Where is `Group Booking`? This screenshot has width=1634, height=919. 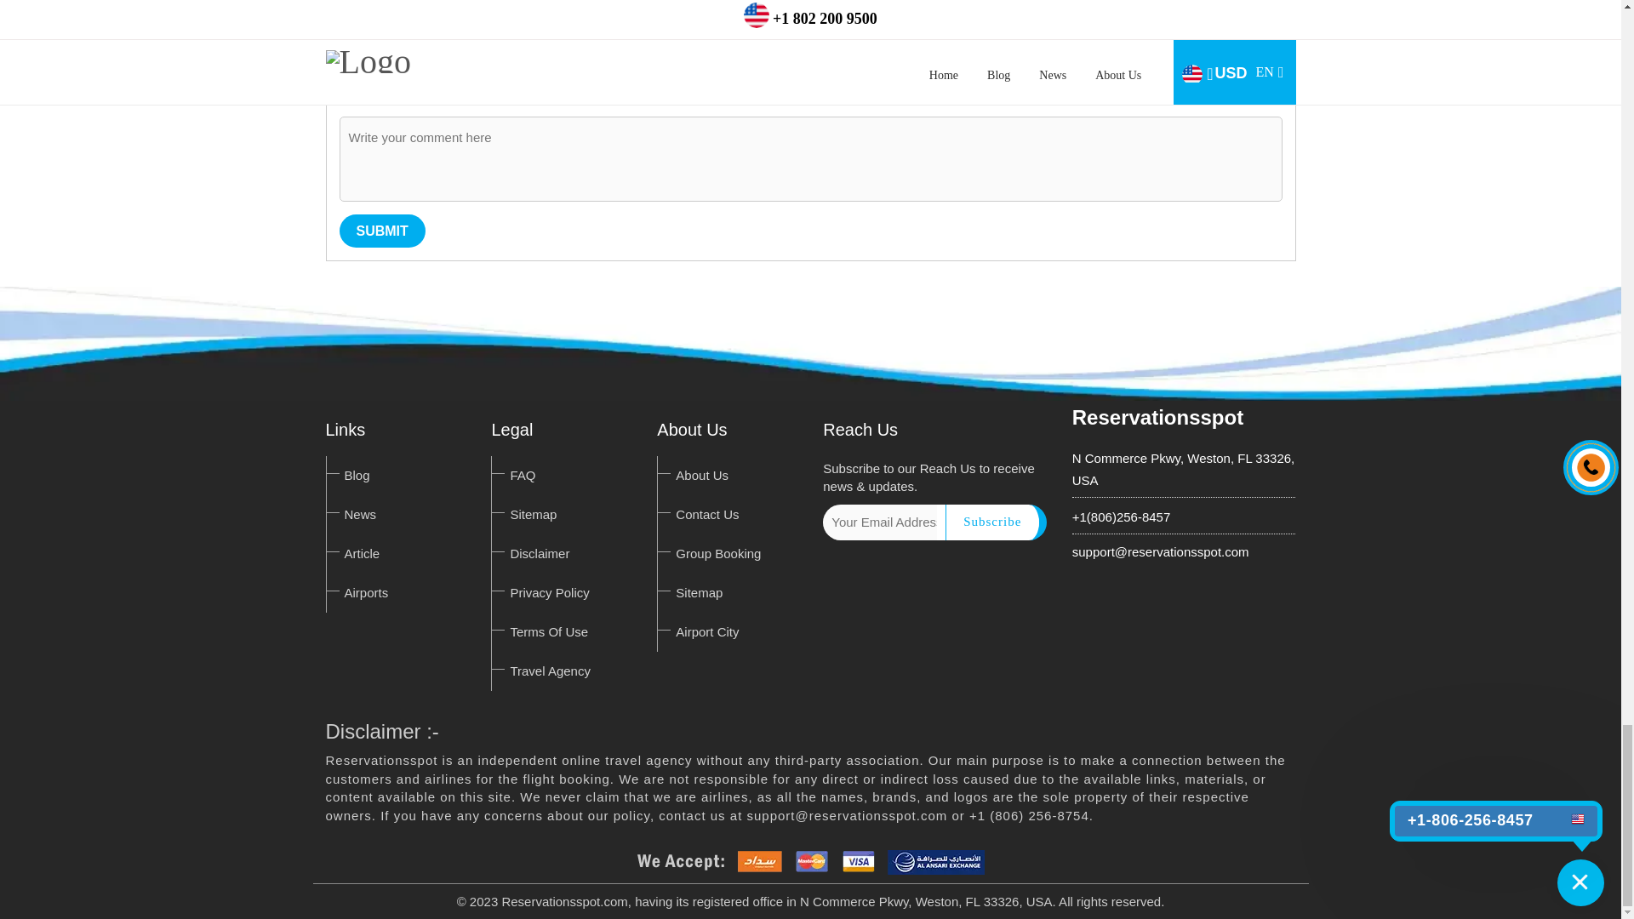 Group Booking is located at coordinates (718, 553).